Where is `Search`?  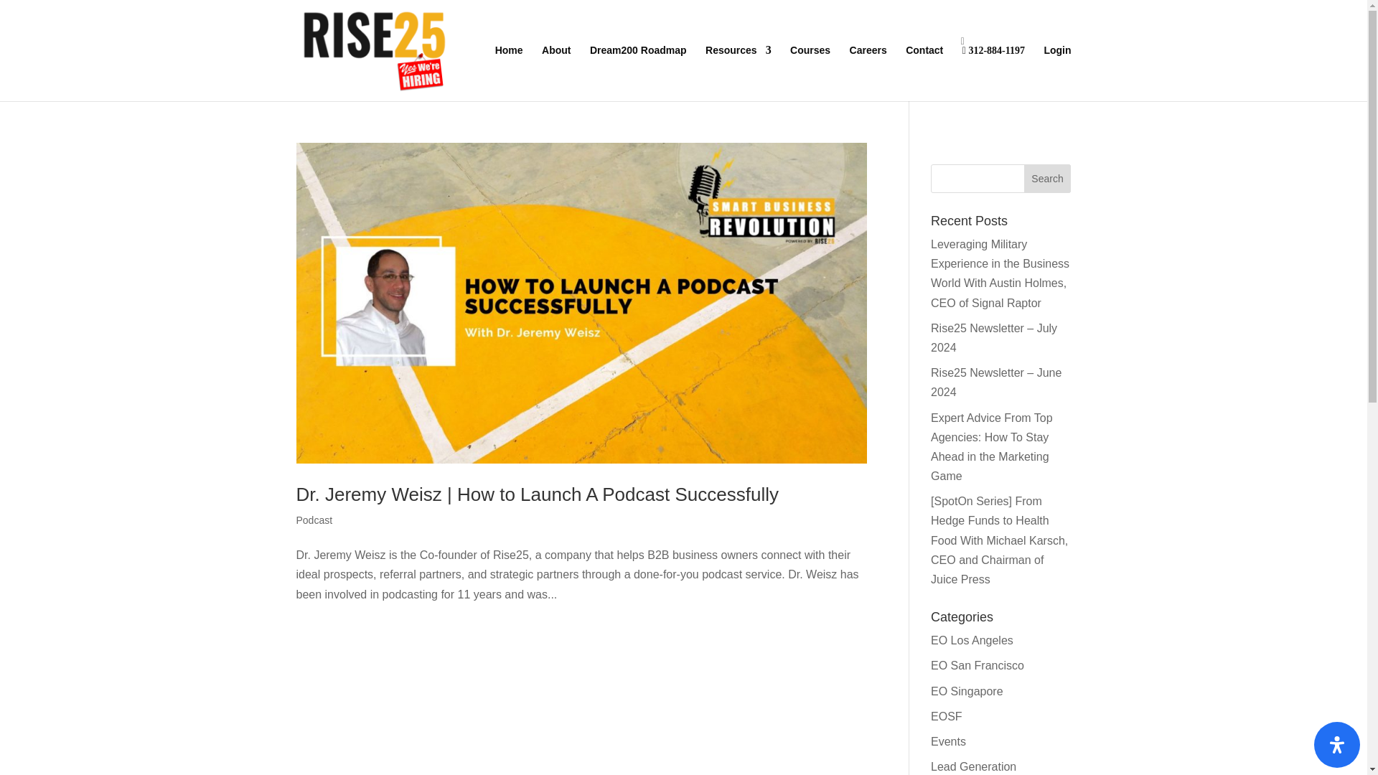 Search is located at coordinates (1048, 178).